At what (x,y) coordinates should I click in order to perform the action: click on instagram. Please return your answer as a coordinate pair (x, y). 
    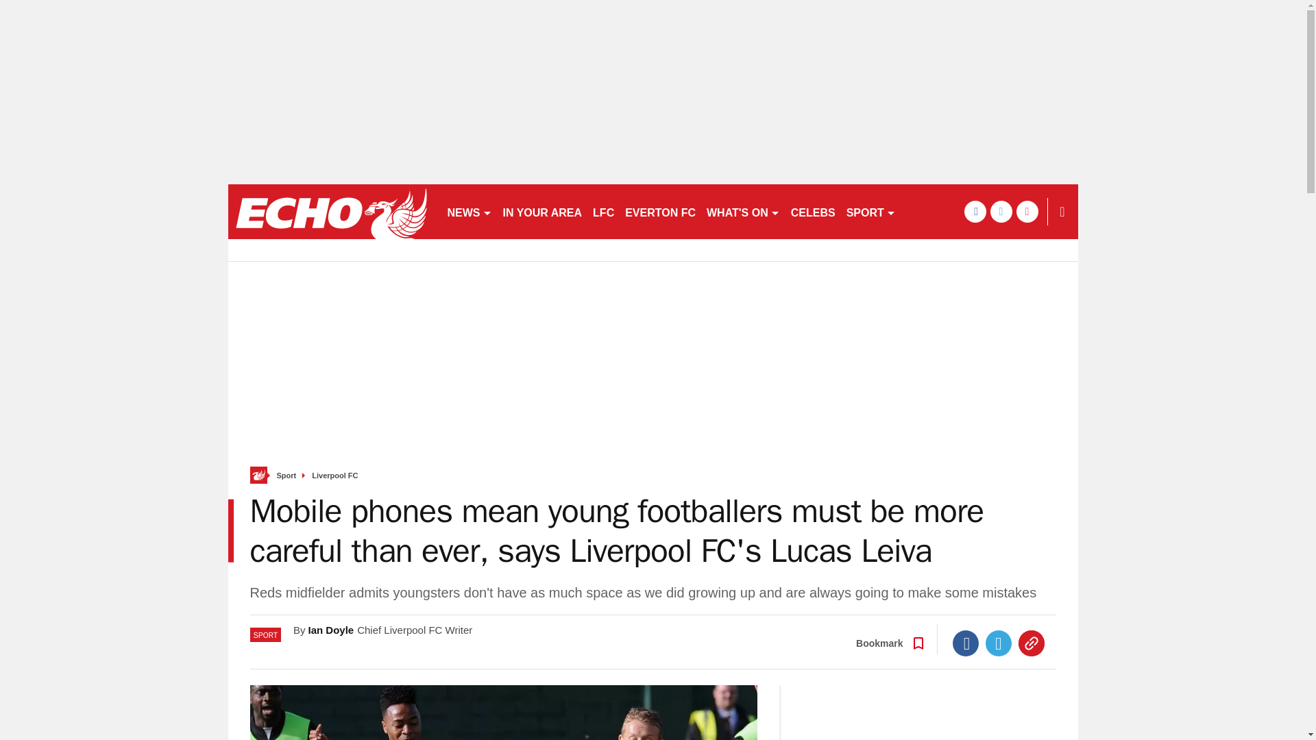
    Looking at the image, I should click on (1027, 211).